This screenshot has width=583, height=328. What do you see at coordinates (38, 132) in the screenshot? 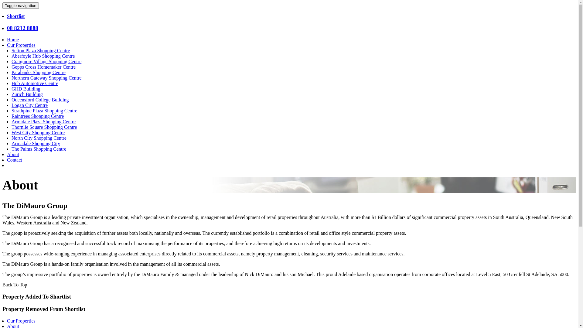
I see `West City Shopping Centre` at bounding box center [38, 132].